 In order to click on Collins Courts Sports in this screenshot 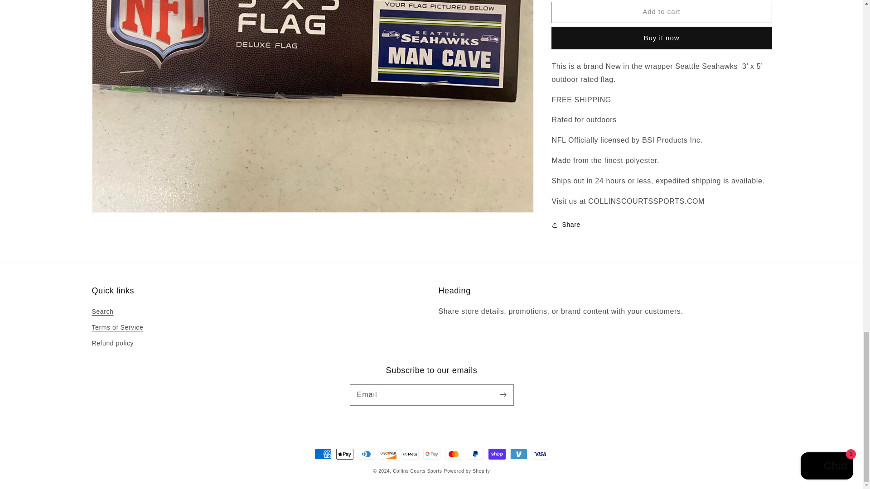, I will do `click(417, 471)`.